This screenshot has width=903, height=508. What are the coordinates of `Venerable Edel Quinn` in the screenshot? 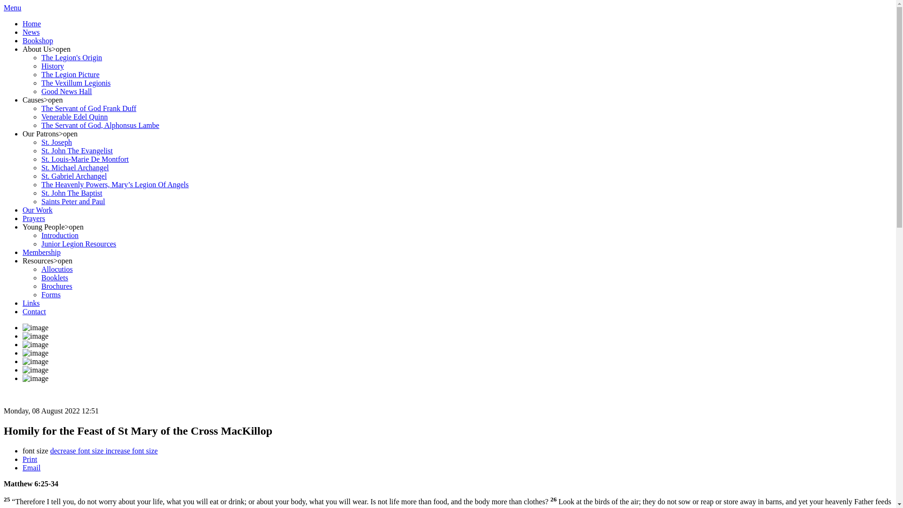 It's located at (74, 117).